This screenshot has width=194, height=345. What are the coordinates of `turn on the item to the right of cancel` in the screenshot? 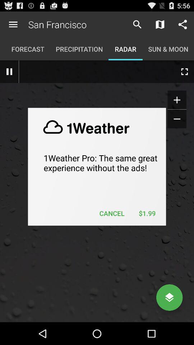 It's located at (147, 213).